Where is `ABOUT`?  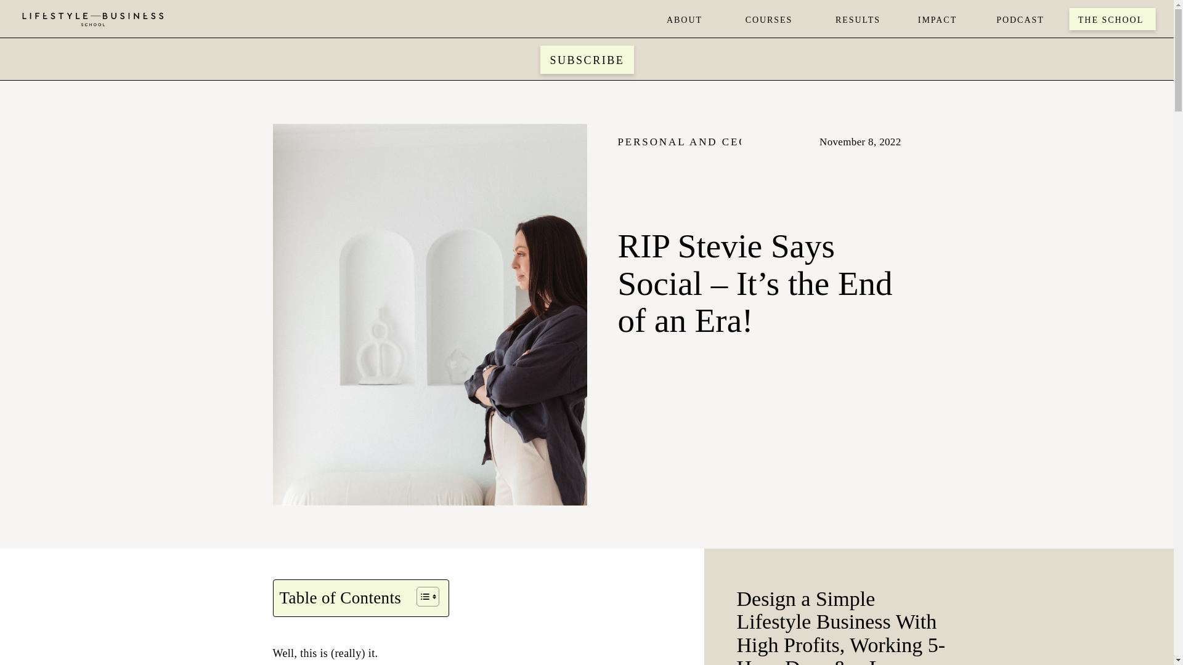 ABOUT is located at coordinates (684, 18).